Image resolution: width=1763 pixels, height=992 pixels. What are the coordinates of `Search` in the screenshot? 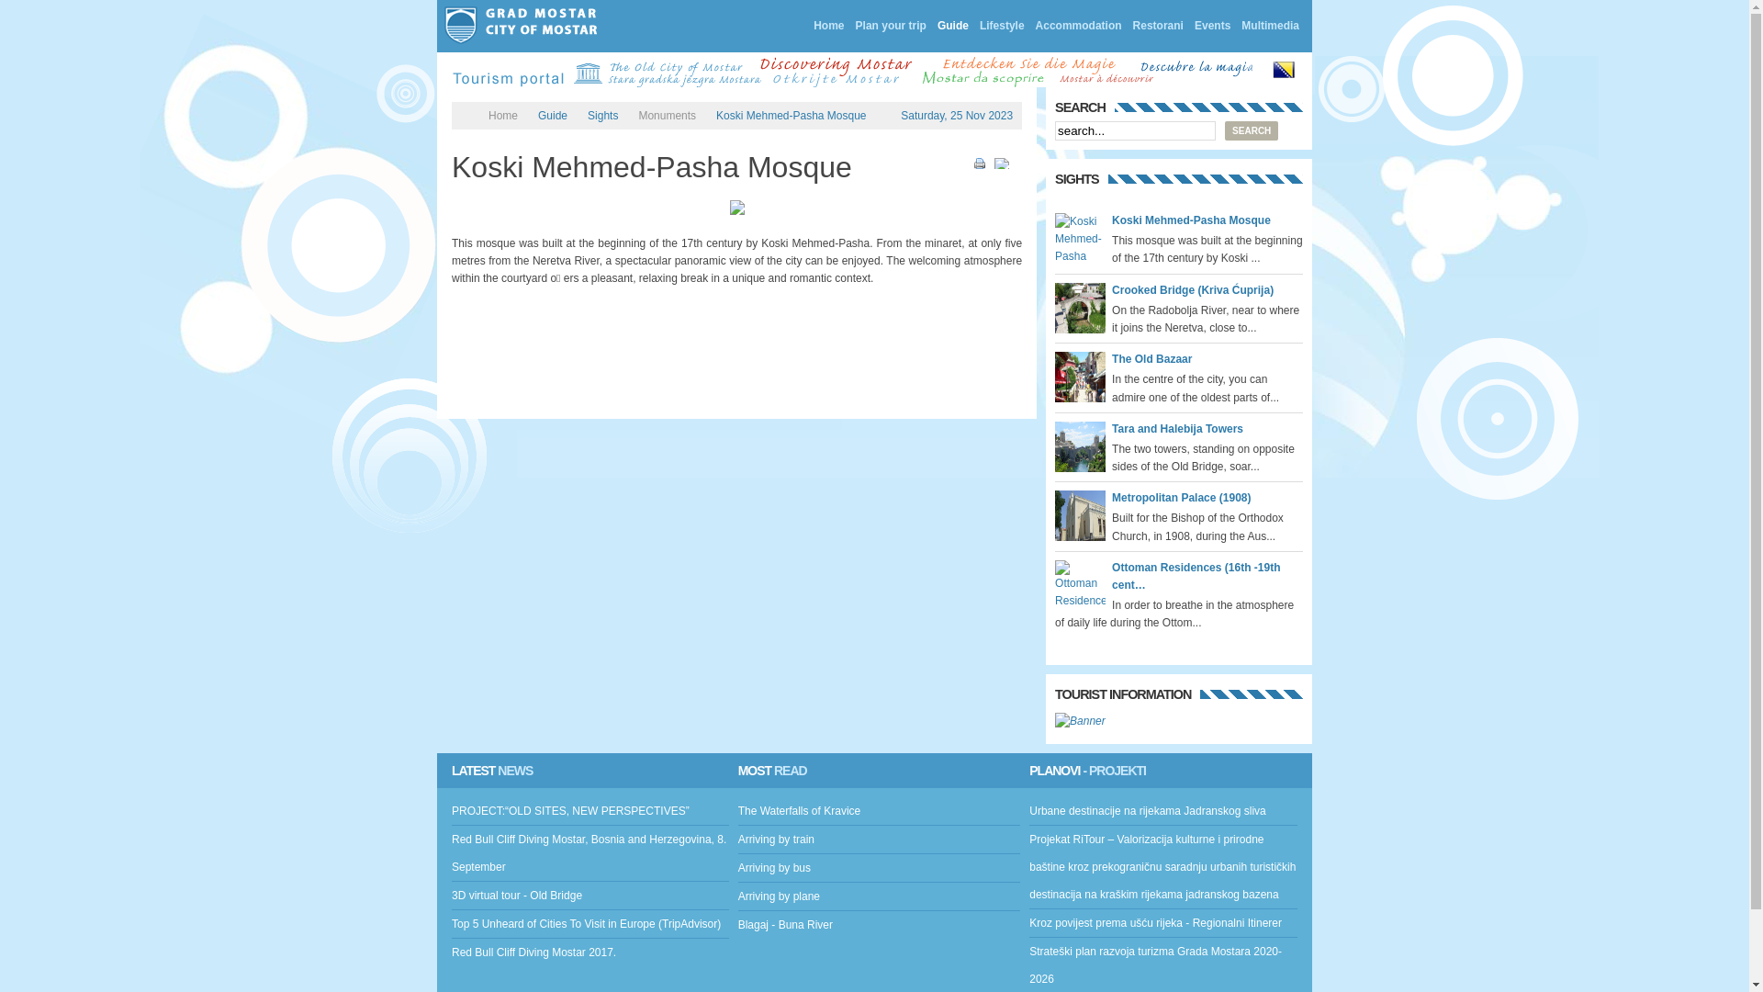 It's located at (1252, 130).